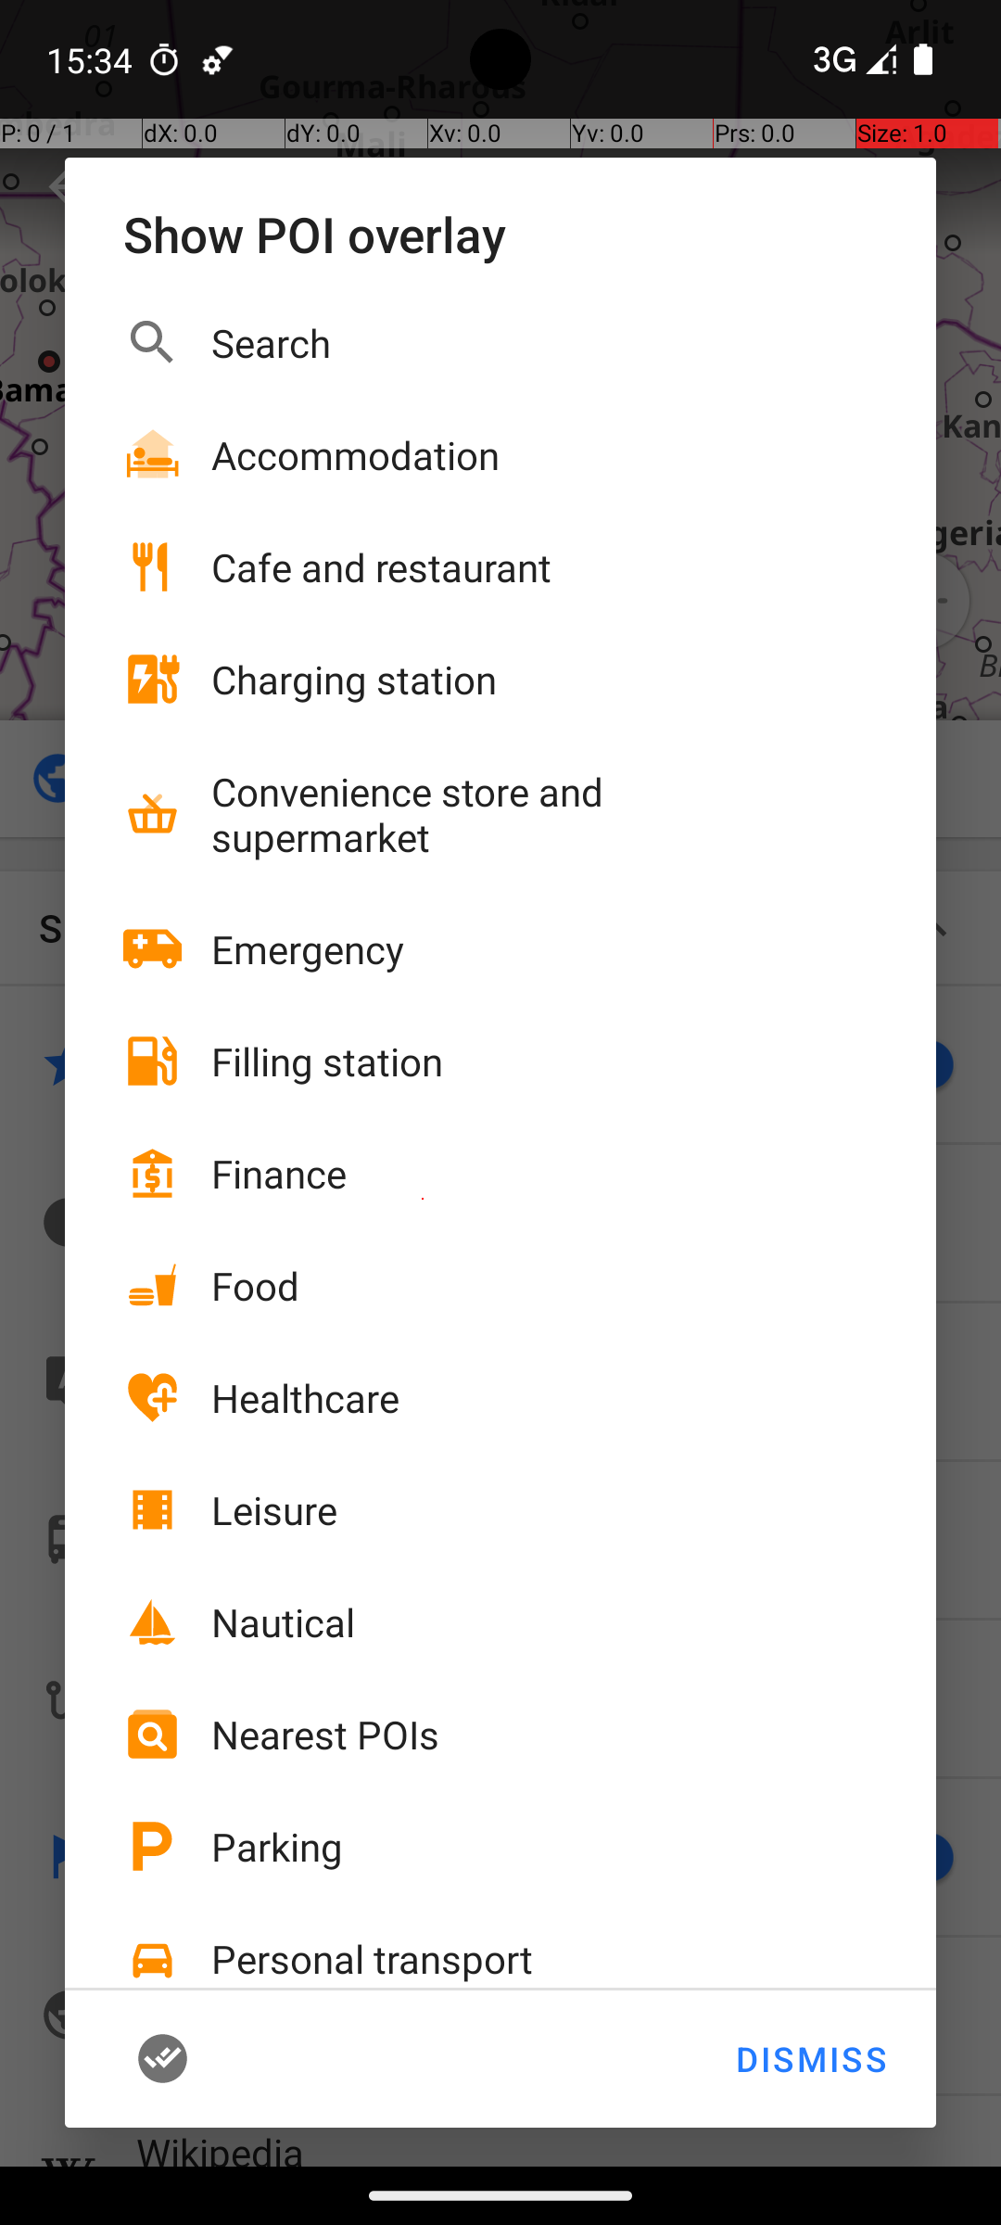  I want to click on Personal transport, so click(373, 1958).